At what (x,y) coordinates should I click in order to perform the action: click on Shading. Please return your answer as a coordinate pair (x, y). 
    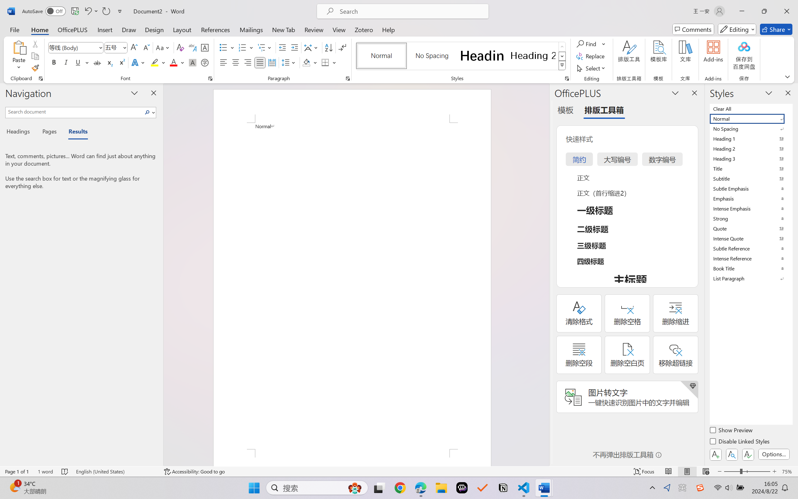
    Looking at the image, I should click on (310, 62).